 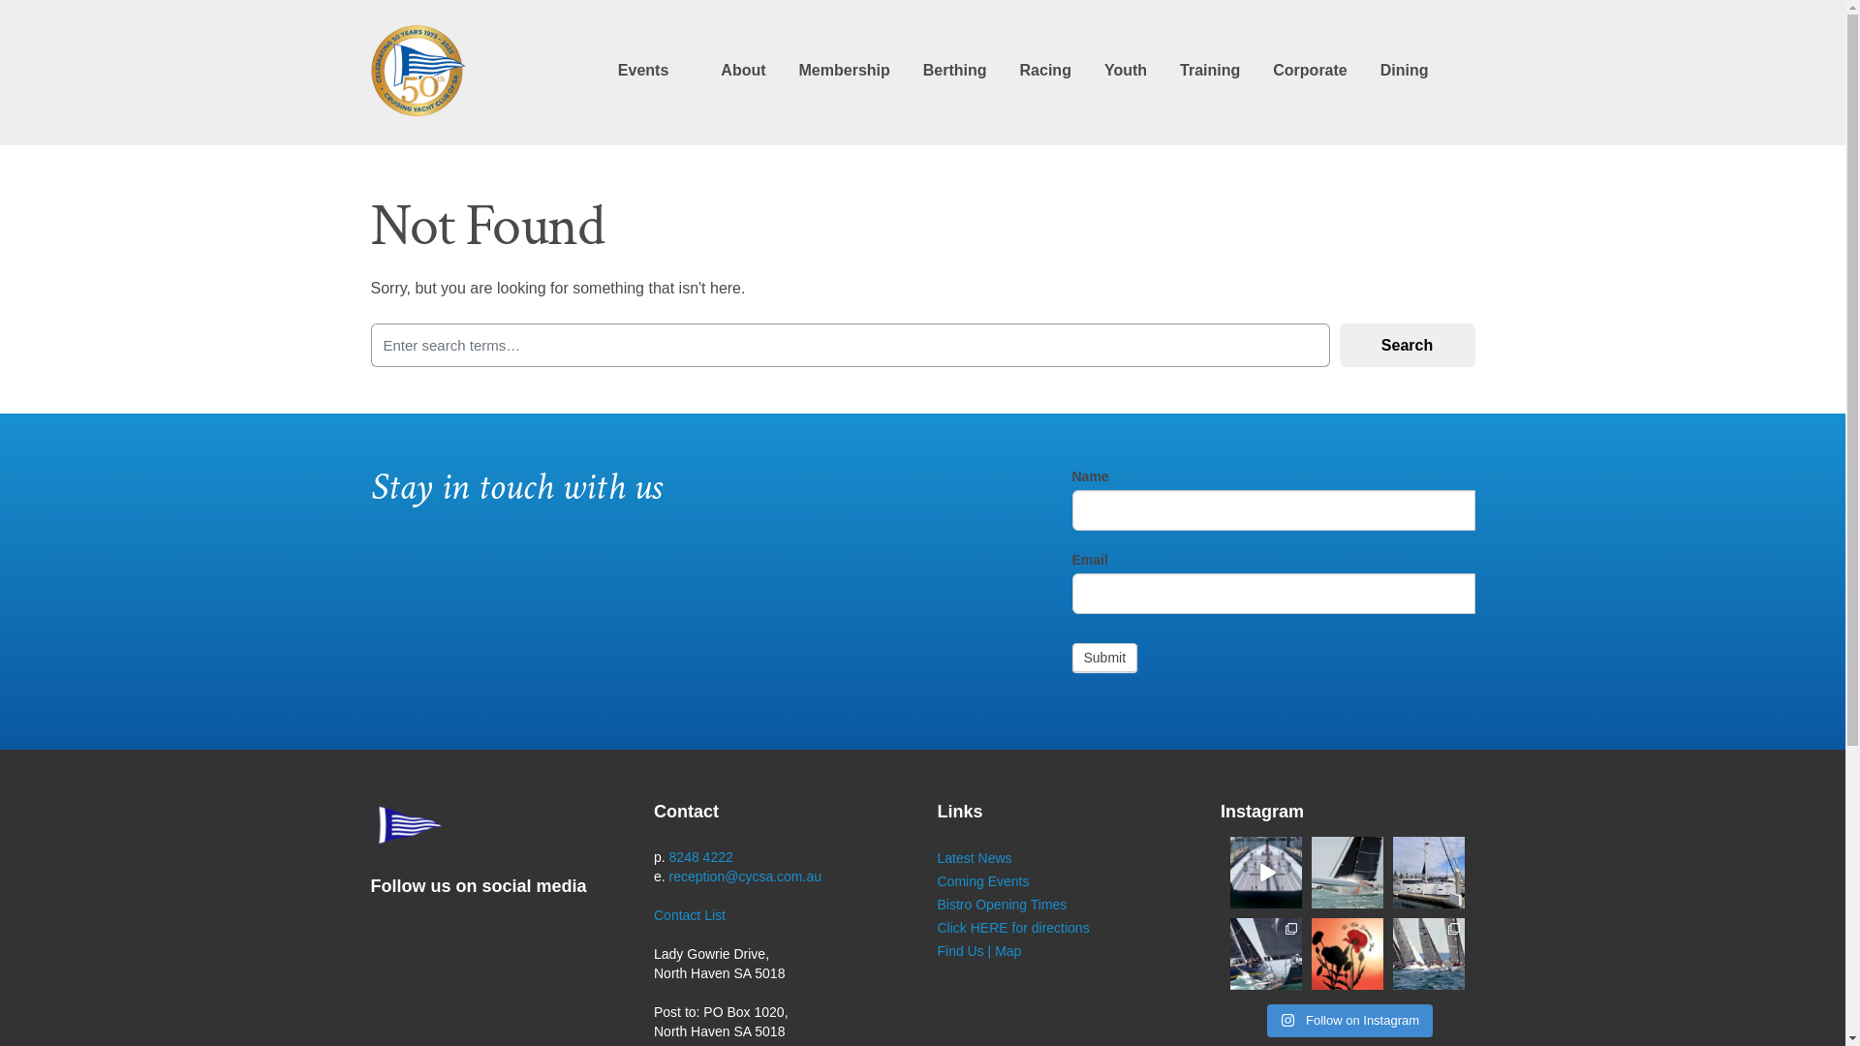 I want to click on Coming Events, so click(x=984, y=881).